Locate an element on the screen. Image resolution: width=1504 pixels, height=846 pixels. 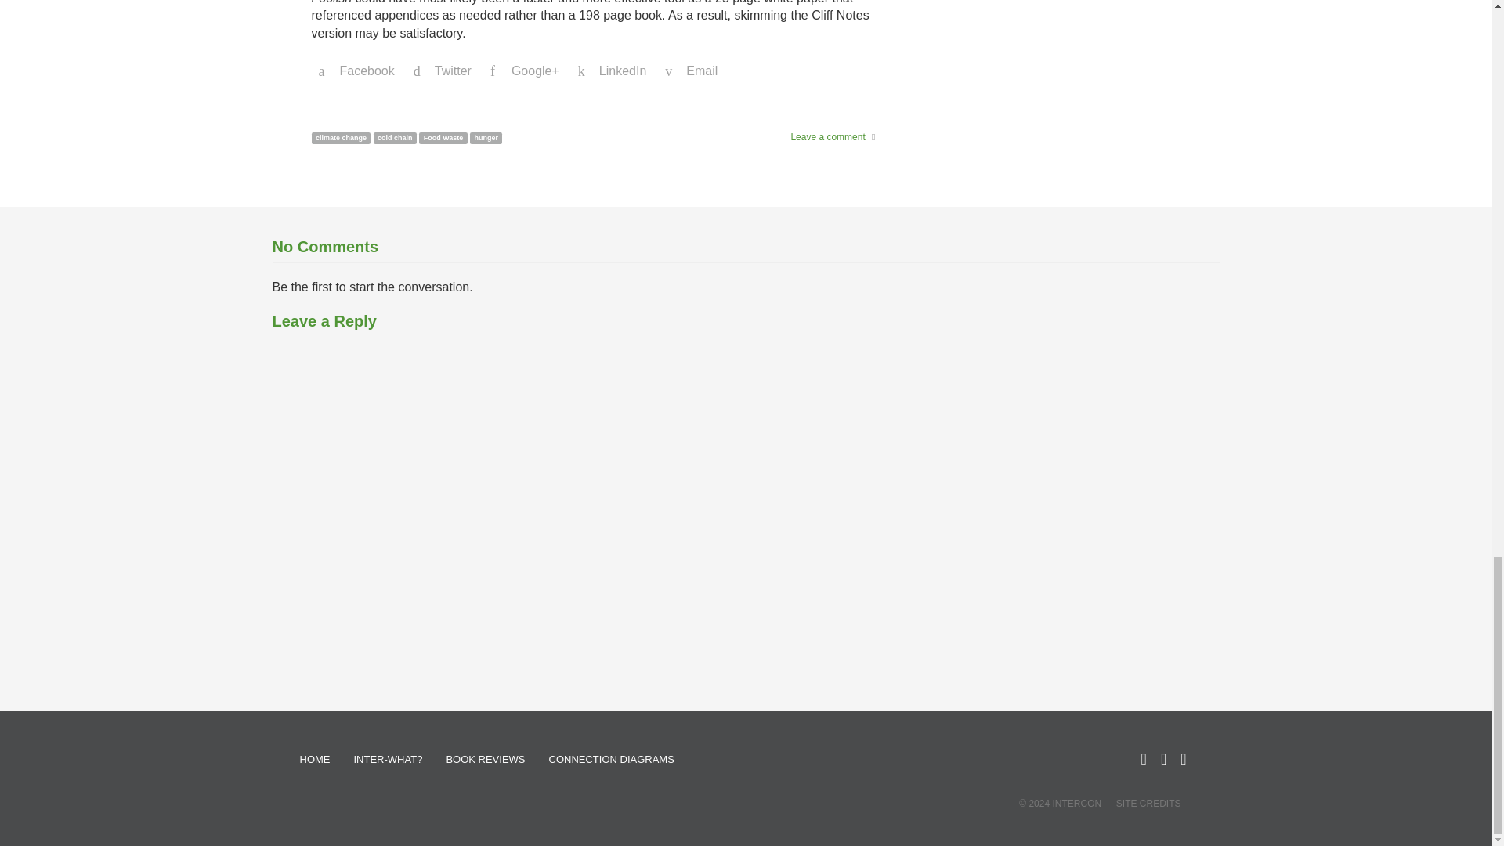
climate change is located at coordinates (342, 137).